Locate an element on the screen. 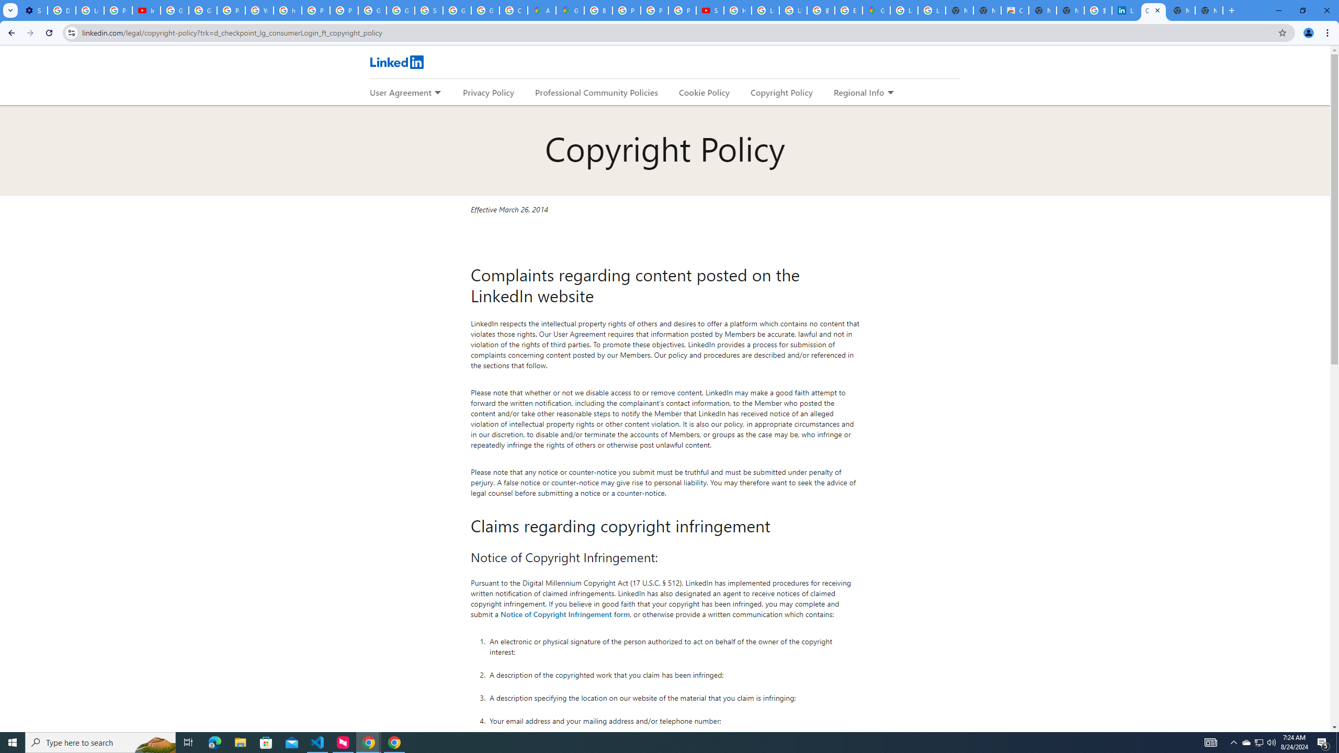 Image resolution: width=1339 pixels, height=753 pixels. Subscriptions - YouTube is located at coordinates (709, 10).